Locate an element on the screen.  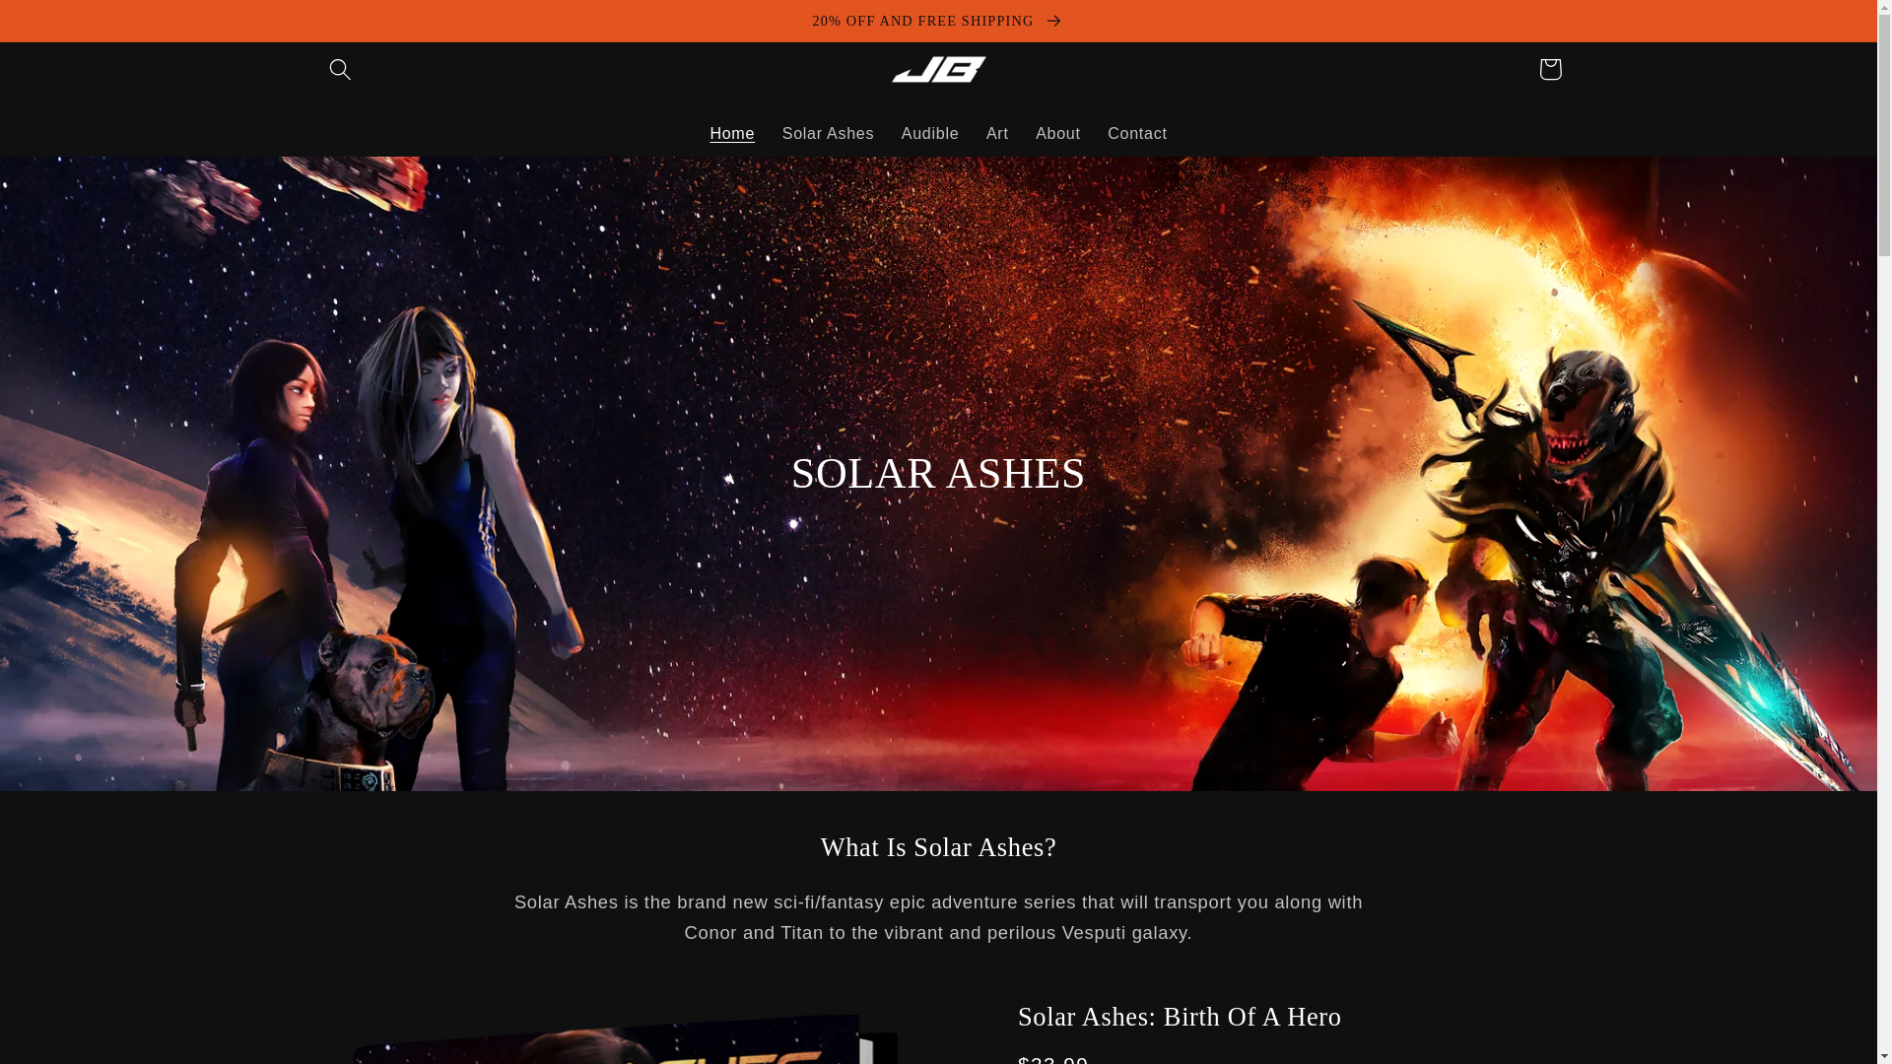
Home is located at coordinates (731, 132).